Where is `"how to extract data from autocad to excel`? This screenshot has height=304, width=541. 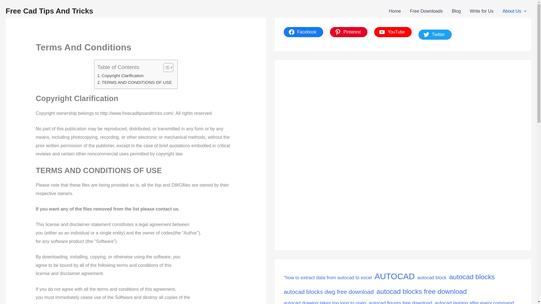 "how to extract data from autocad to excel is located at coordinates (328, 278).